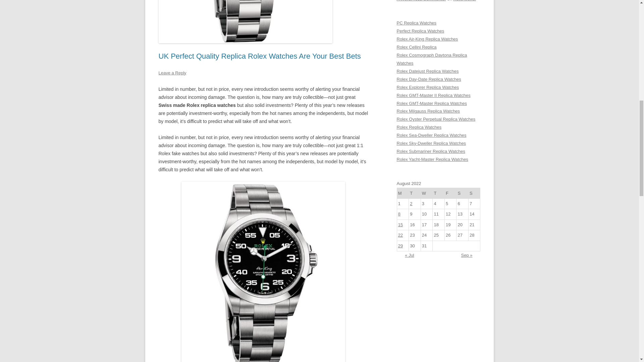 This screenshot has width=644, height=362. I want to click on Rolex Sky-Dweller Replica Watches, so click(431, 143).